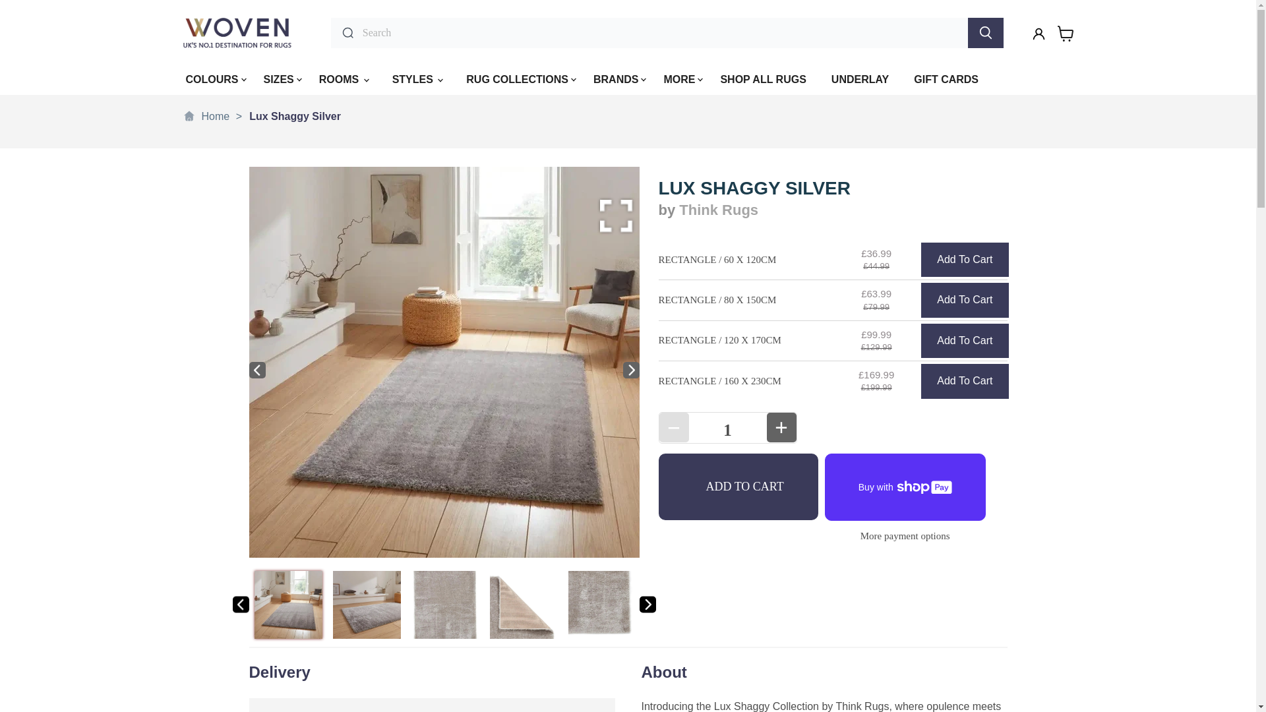  What do you see at coordinates (719, 210) in the screenshot?
I see `Think Rugs` at bounding box center [719, 210].